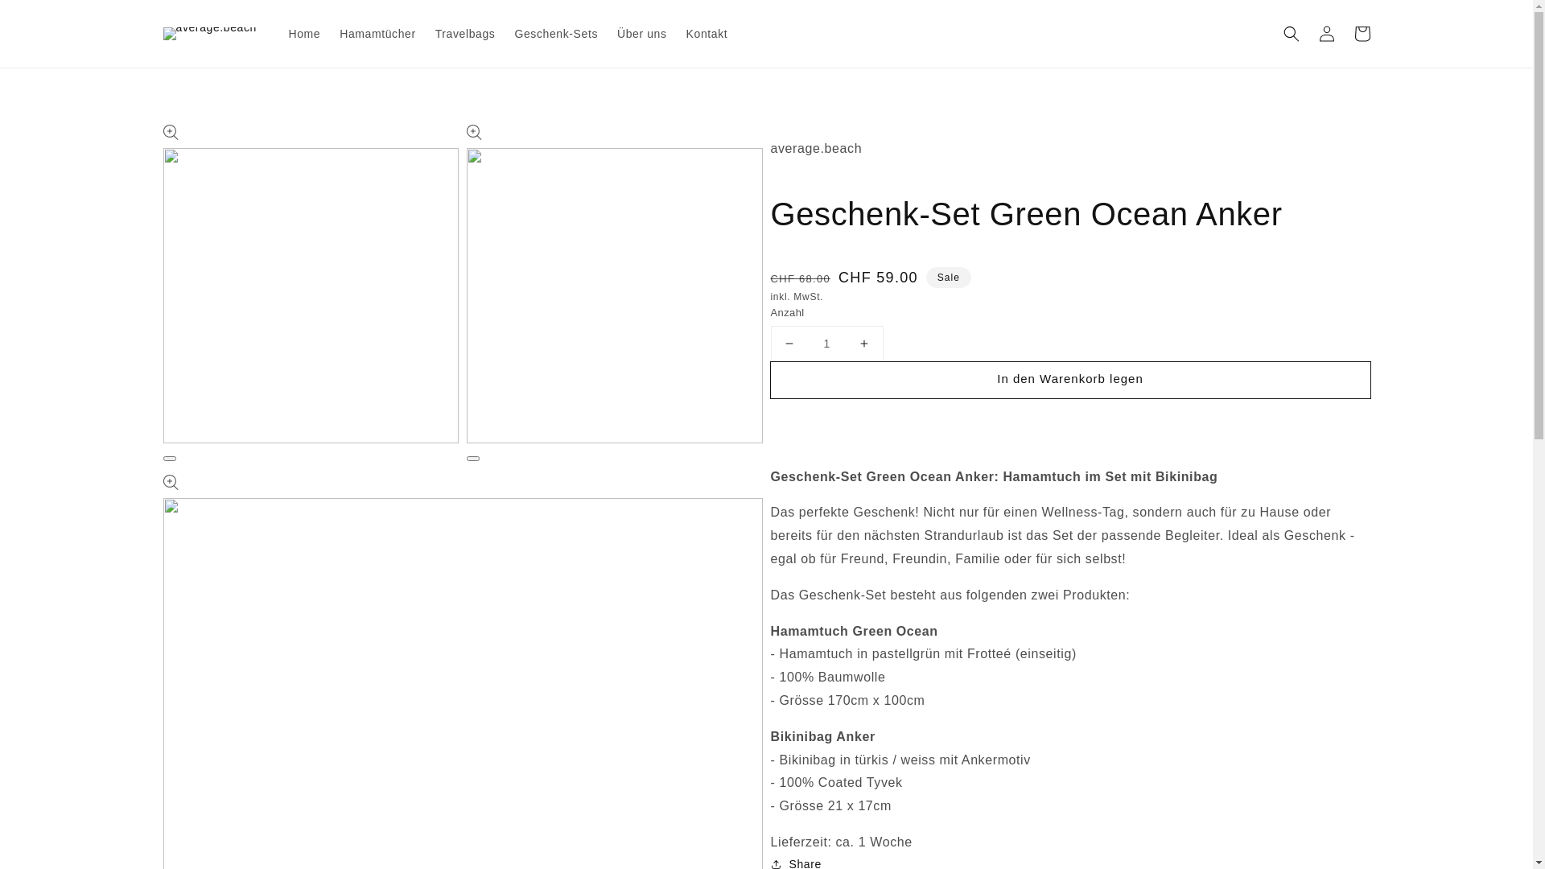 The width and height of the screenshot is (1545, 869). What do you see at coordinates (211, 142) in the screenshot?
I see `Zu Produktinformationen springen` at bounding box center [211, 142].